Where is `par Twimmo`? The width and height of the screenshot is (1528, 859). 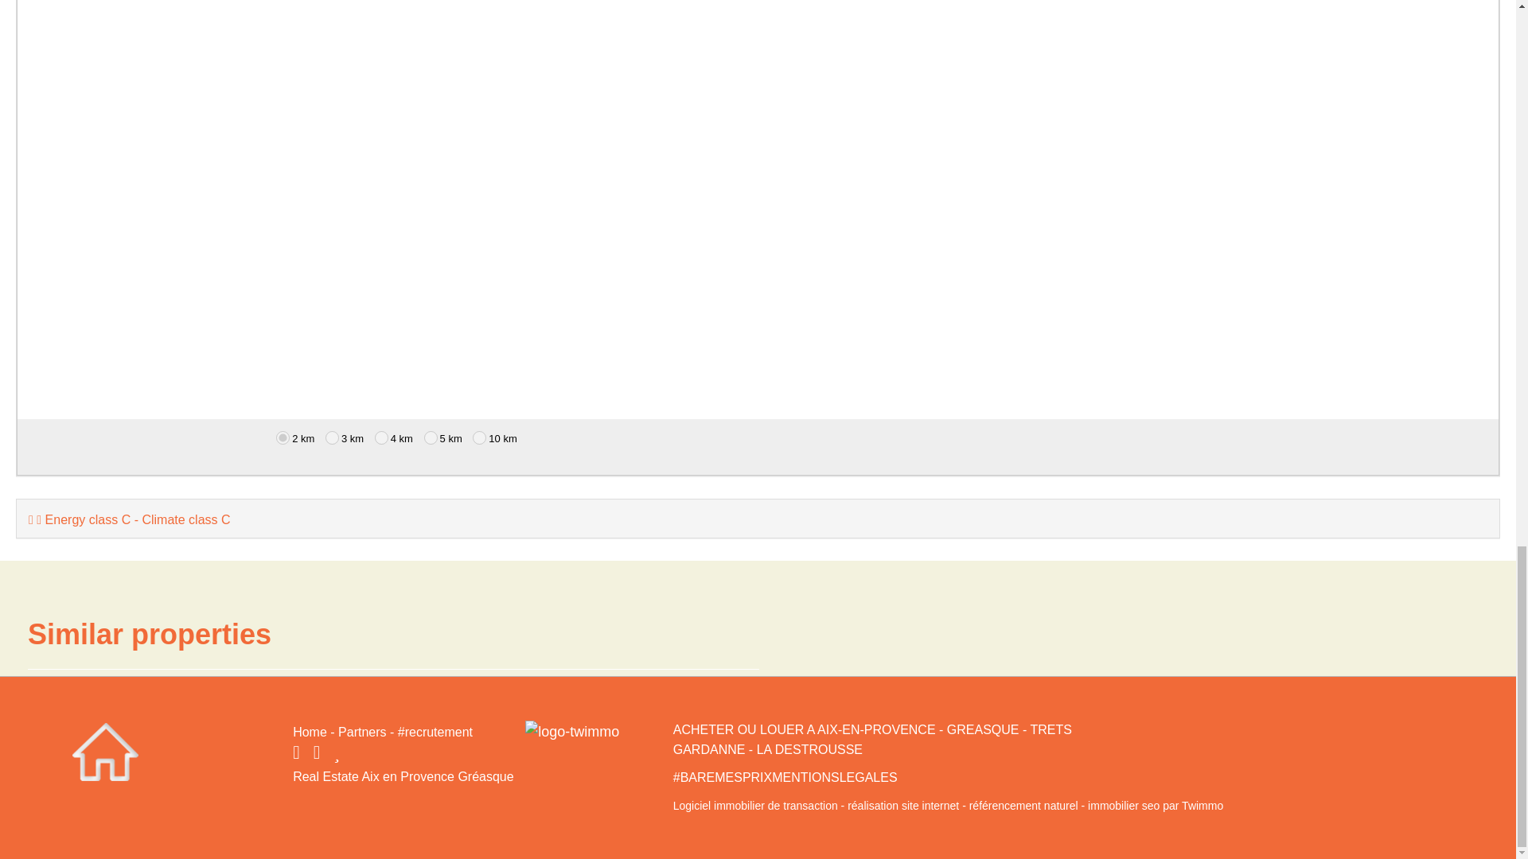 par Twimmo is located at coordinates (1156, 805).